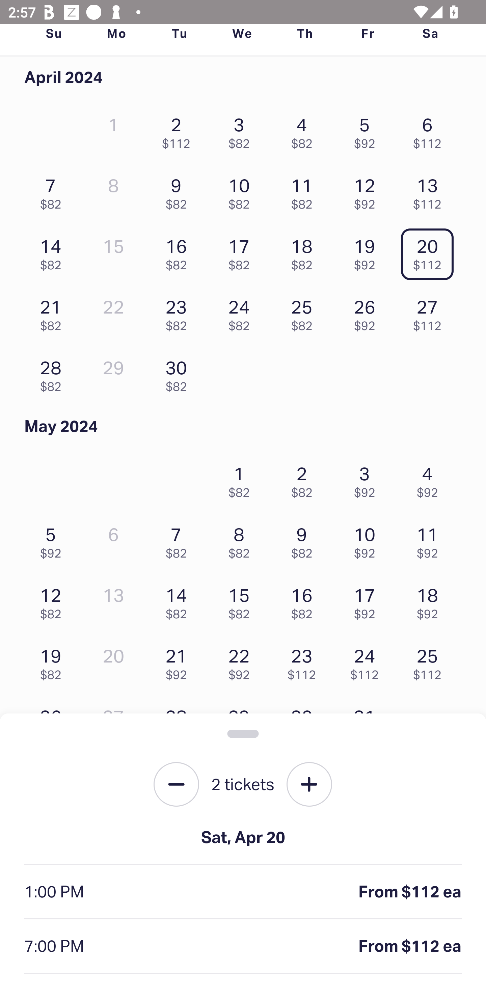 The height and width of the screenshot is (999, 486). Describe the element at coordinates (305, 601) in the screenshot. I see `16 $82` at that location.